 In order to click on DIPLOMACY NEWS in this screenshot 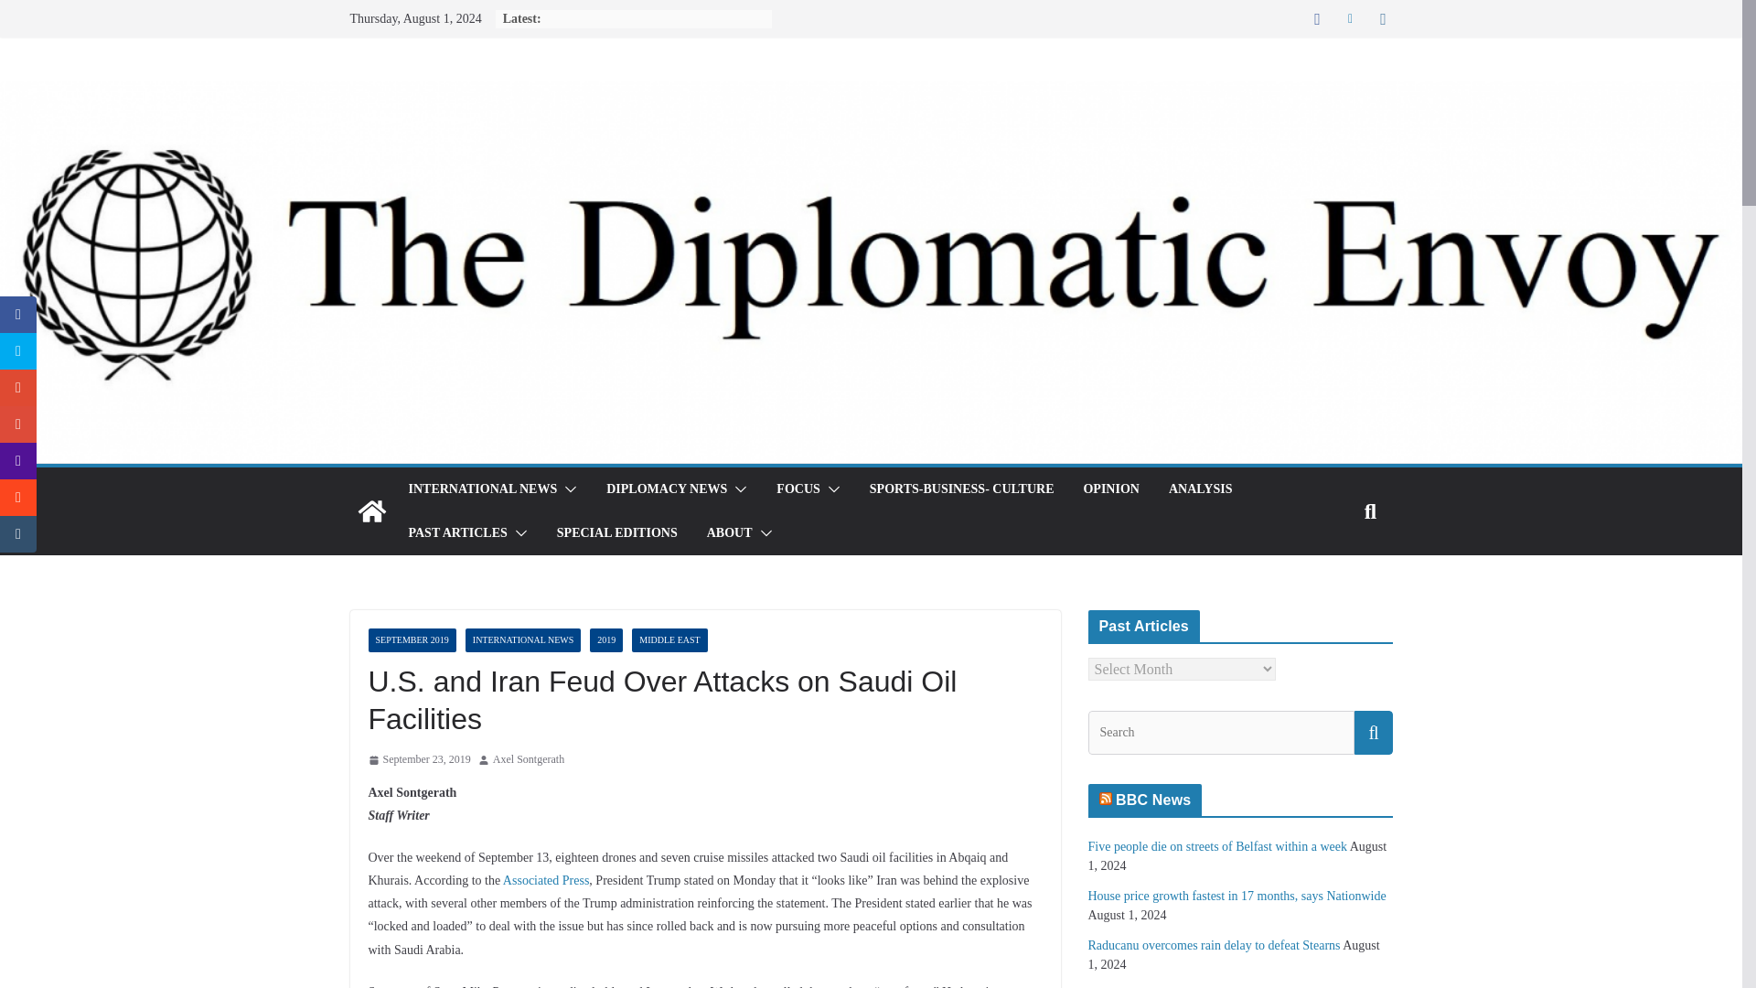, I will do `click(666, 489)`.